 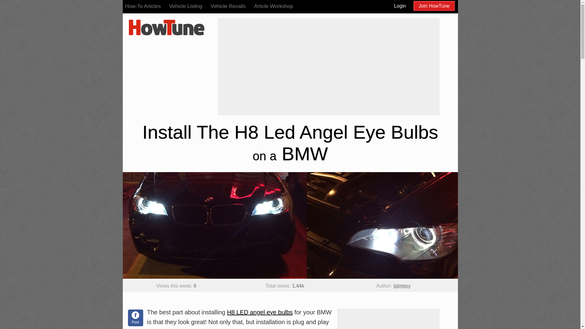 I want to click on HowTune, so click(x=166, y=27).